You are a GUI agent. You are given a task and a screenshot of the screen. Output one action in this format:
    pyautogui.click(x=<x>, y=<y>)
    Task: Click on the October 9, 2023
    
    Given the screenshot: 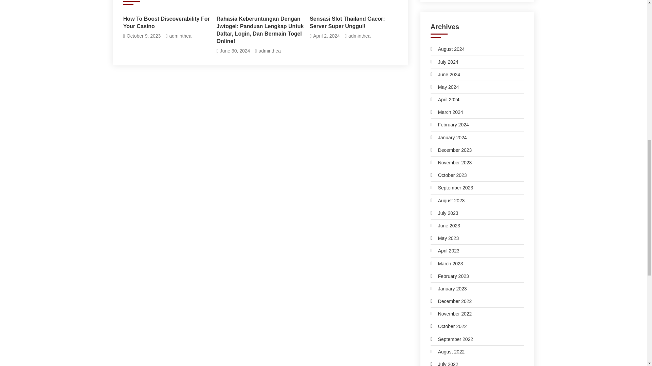 What is the action you would take?
    pyautogui.click(x=143, y=36)
    